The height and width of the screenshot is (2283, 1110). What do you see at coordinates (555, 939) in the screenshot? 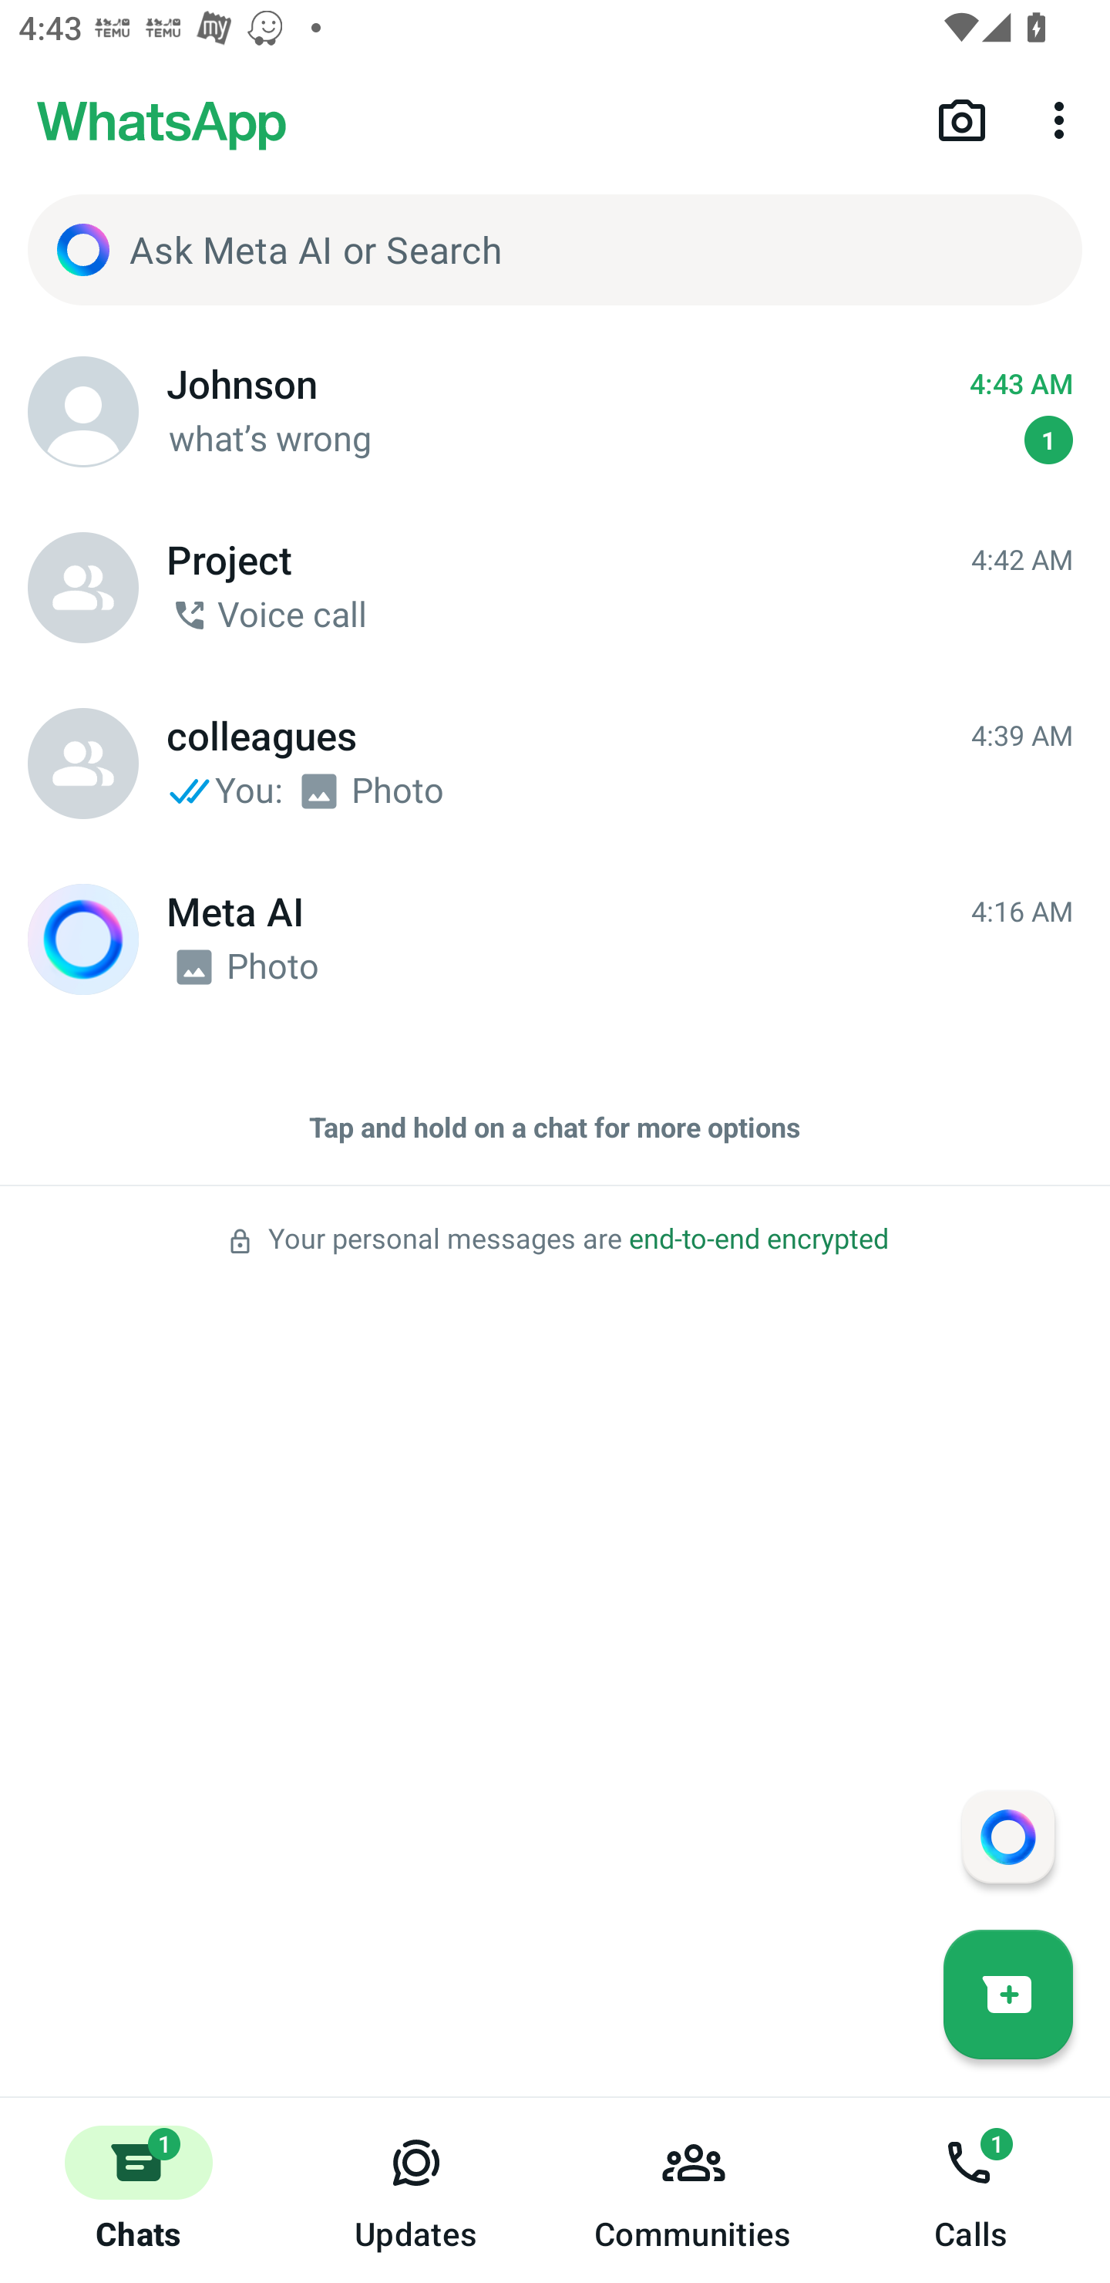
I see `Meta AI Meta AI 4:16 AM 4:16 AM Photo` at bounding box center [555, 939].